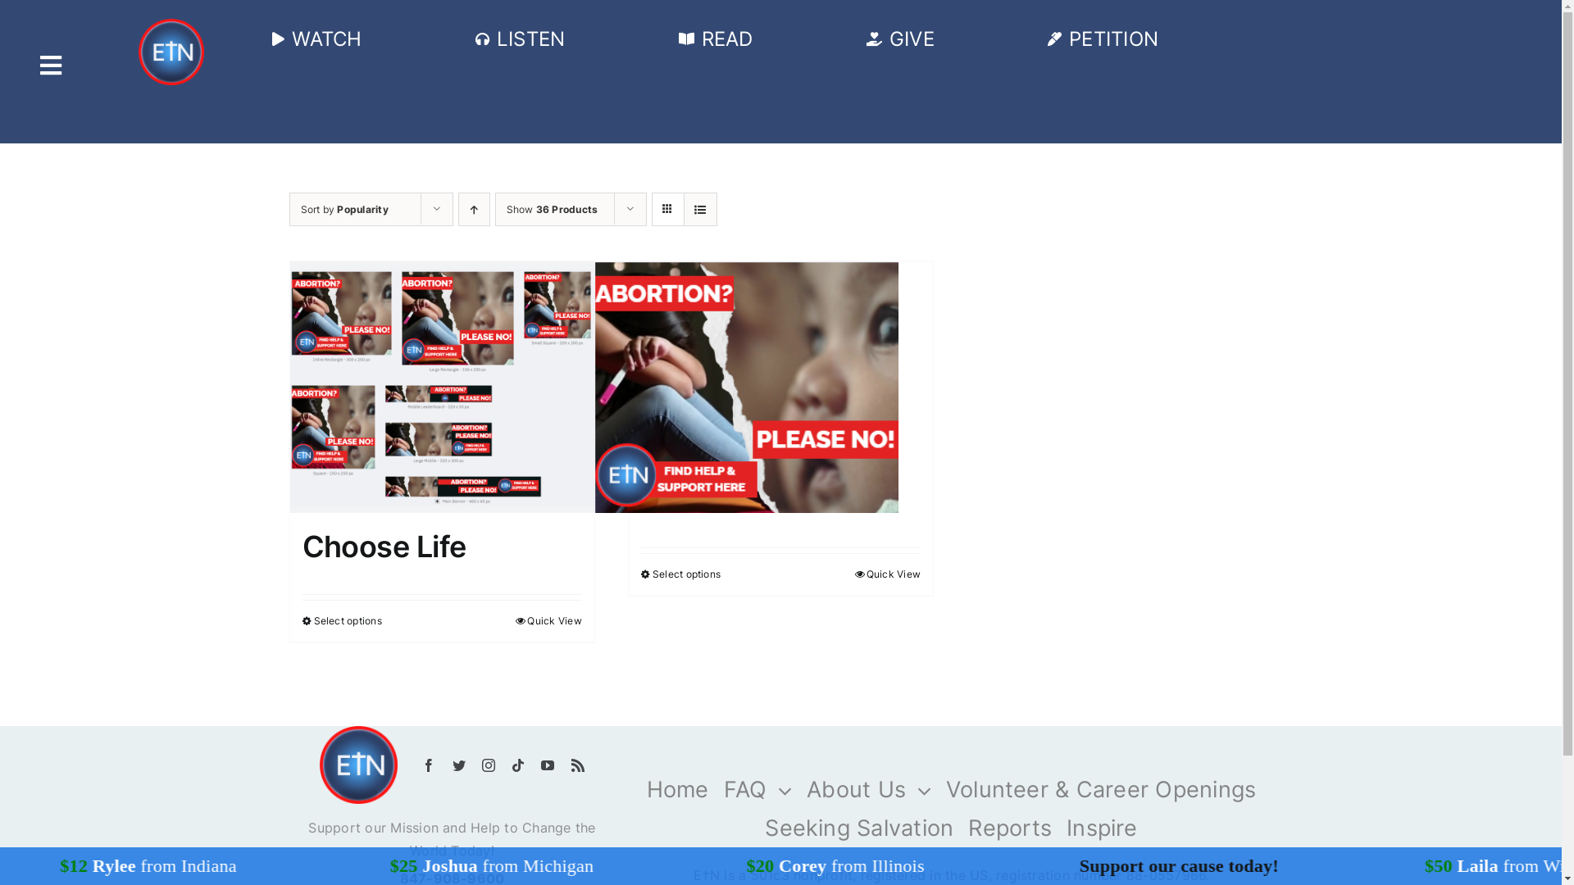 The width and height of the screenshot is (1574, 885). Describe the element at coordinates (429, 765) in the screenshot. I see `Facebook` at that location.